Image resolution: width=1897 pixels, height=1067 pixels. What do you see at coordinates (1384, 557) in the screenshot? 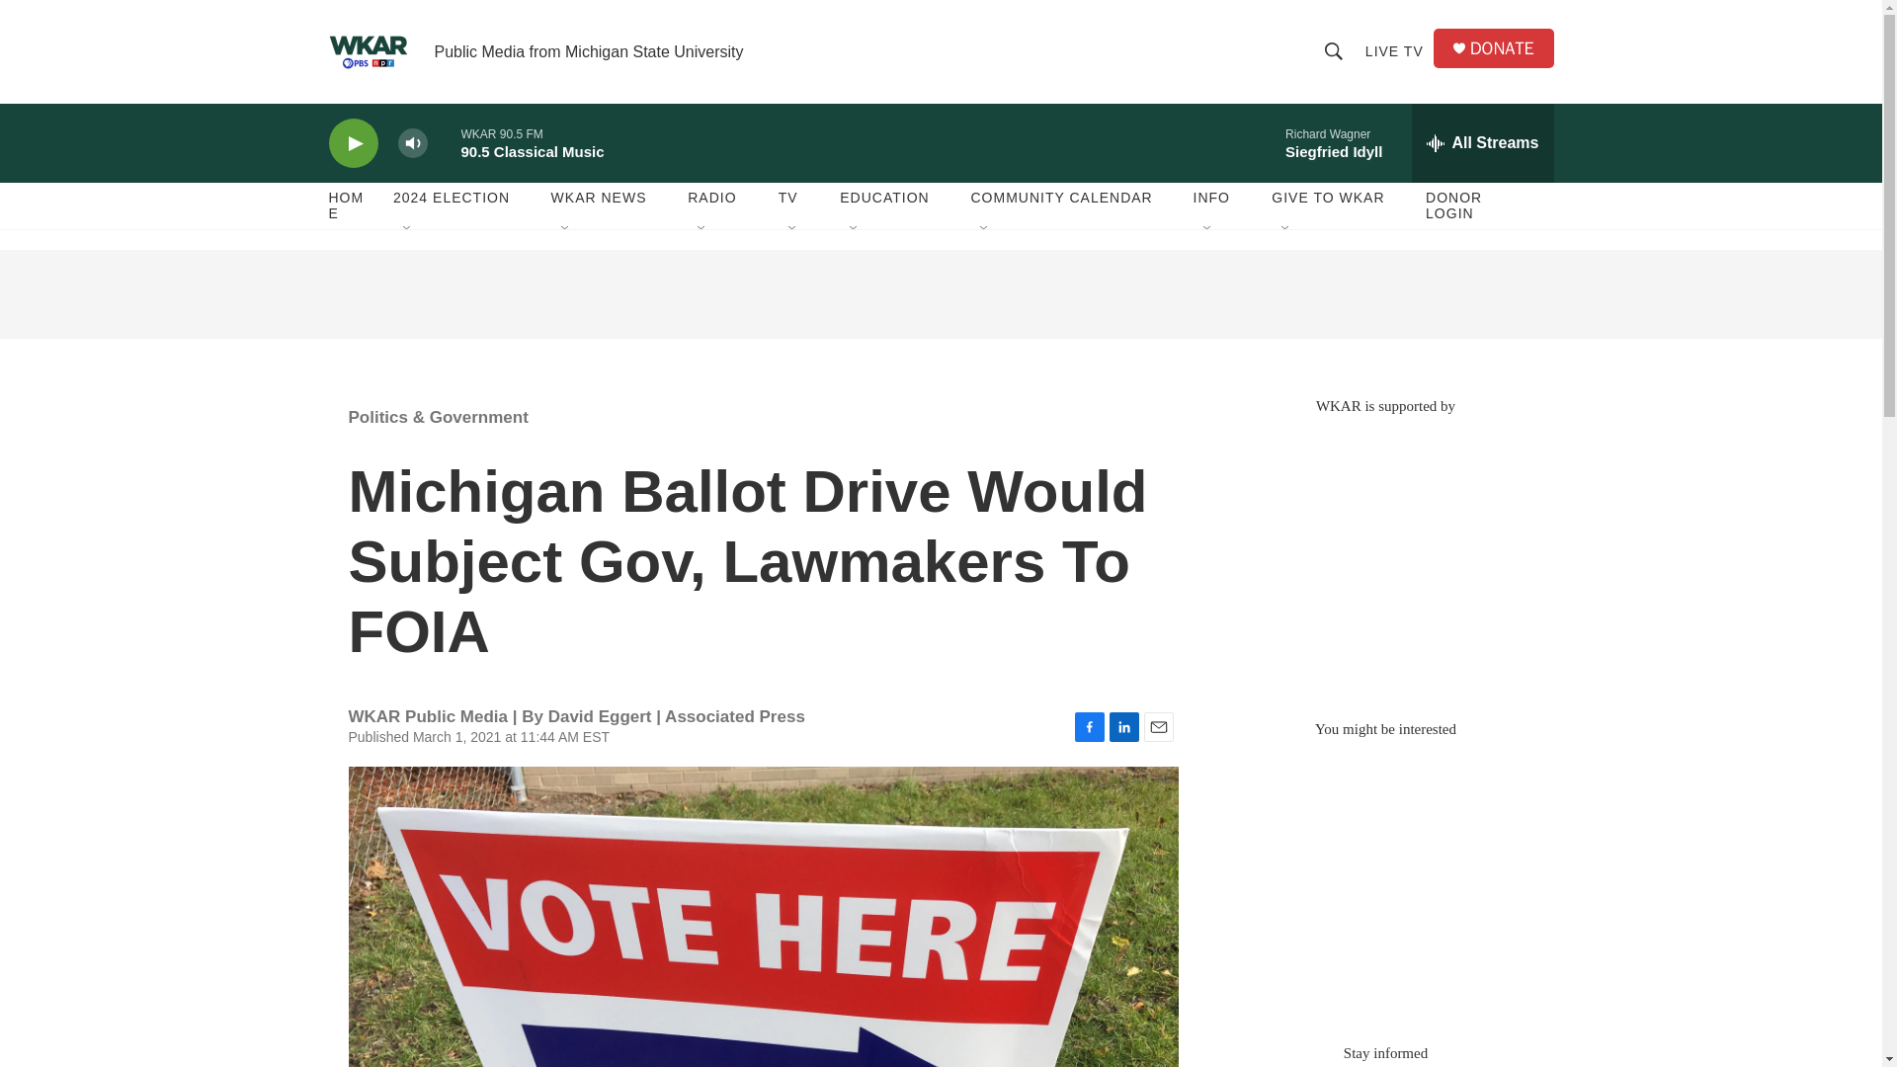
I see `3rd party ad content` at bounding box center [1384, 557].